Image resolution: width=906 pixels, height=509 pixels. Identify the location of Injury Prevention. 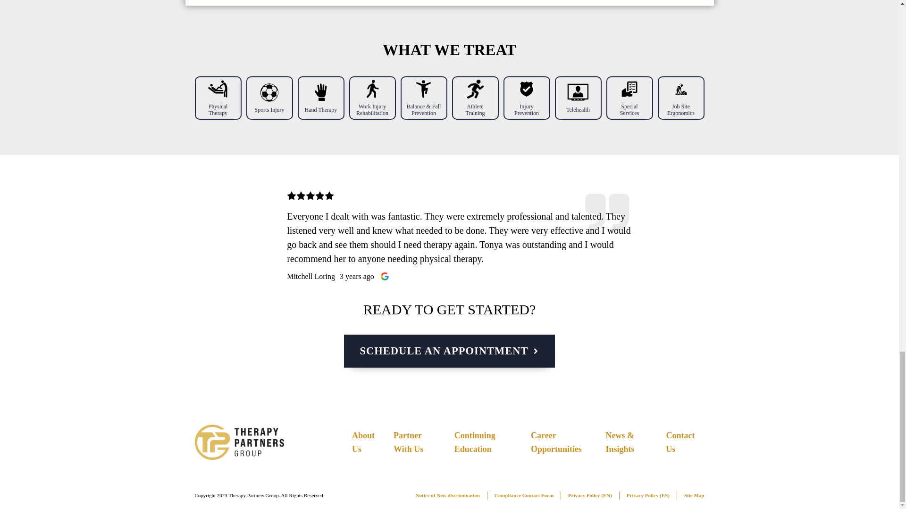
(527, 110).